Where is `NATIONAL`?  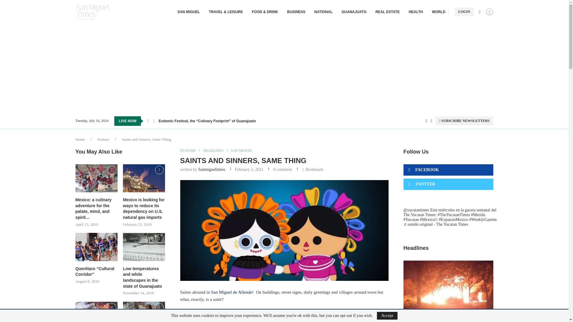 NATIONAL is located at coordinates (323, 12).